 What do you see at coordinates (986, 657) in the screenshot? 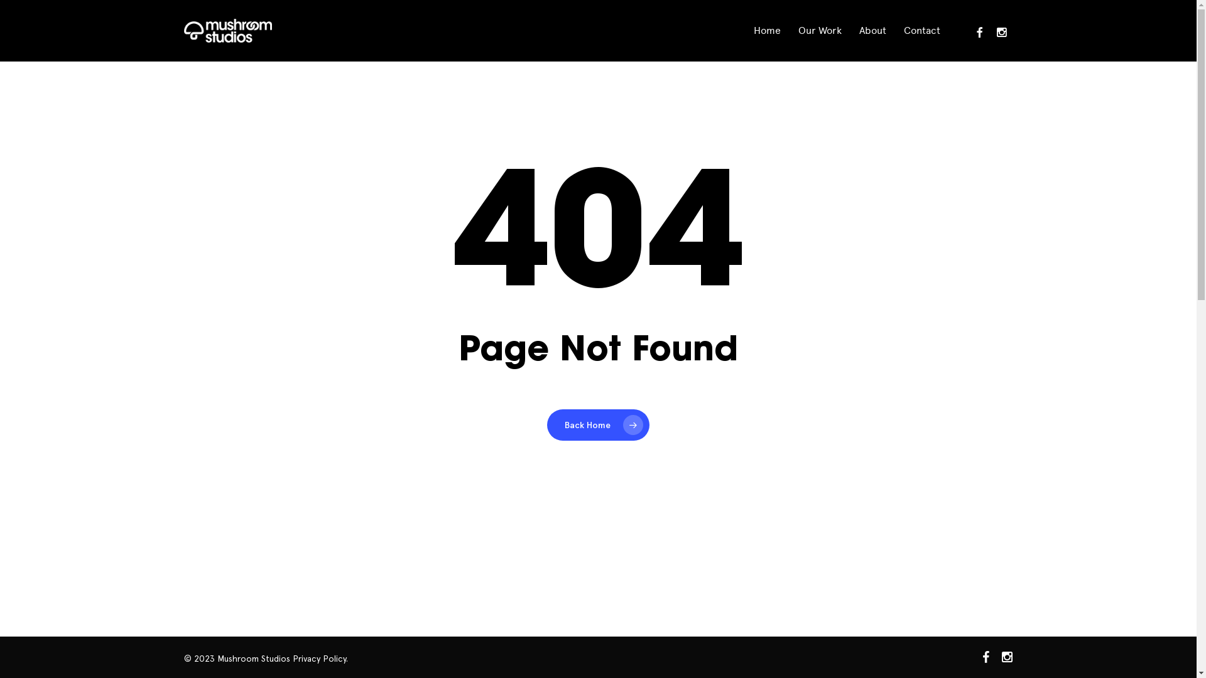
I see `facebook` at bounding box center [986, 657].